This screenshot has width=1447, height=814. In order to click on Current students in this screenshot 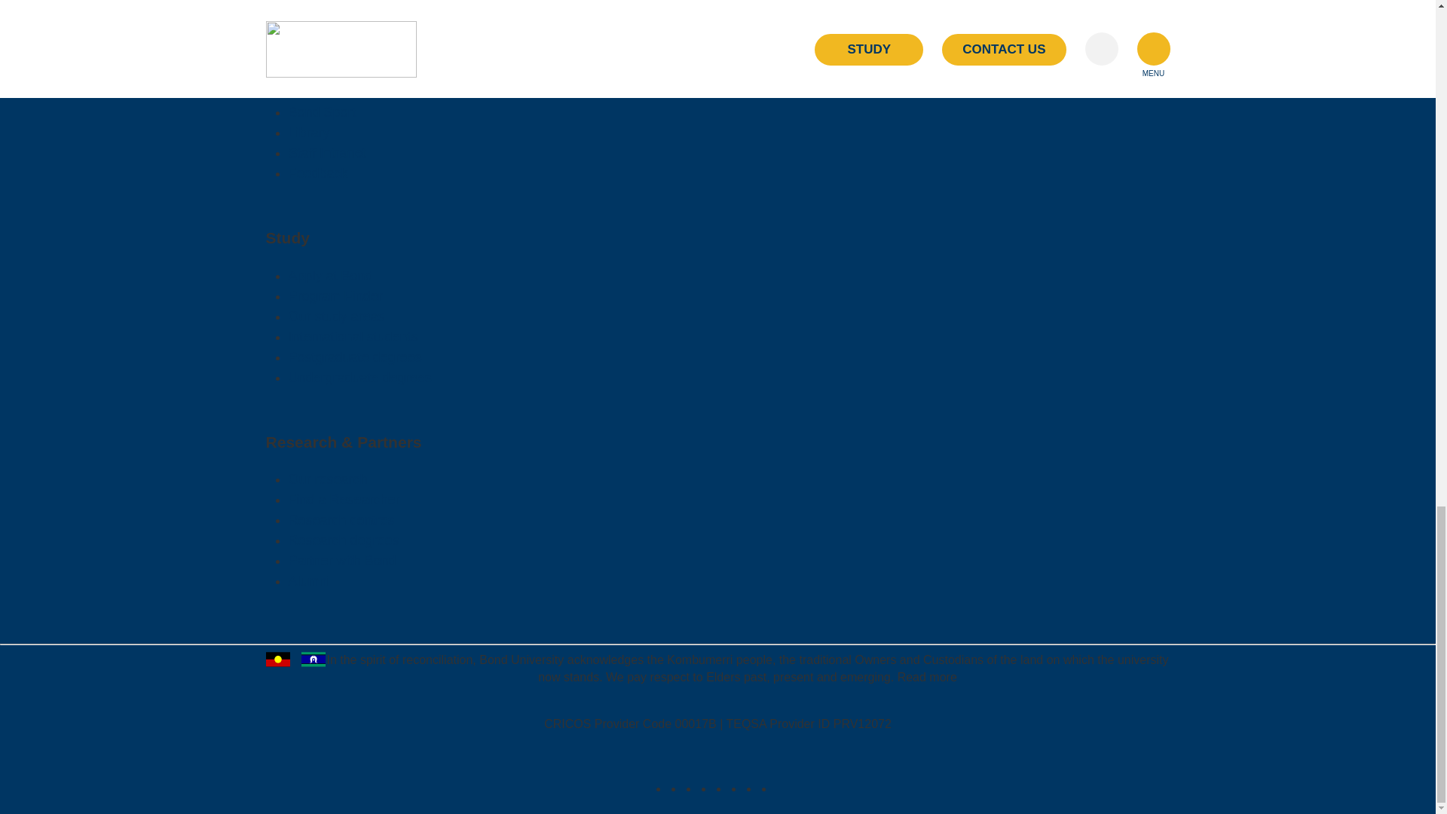, I will do `click(338, 71)`.